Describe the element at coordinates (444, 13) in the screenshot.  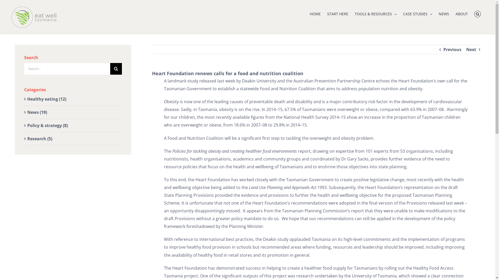
I see `NEWS` at that location.